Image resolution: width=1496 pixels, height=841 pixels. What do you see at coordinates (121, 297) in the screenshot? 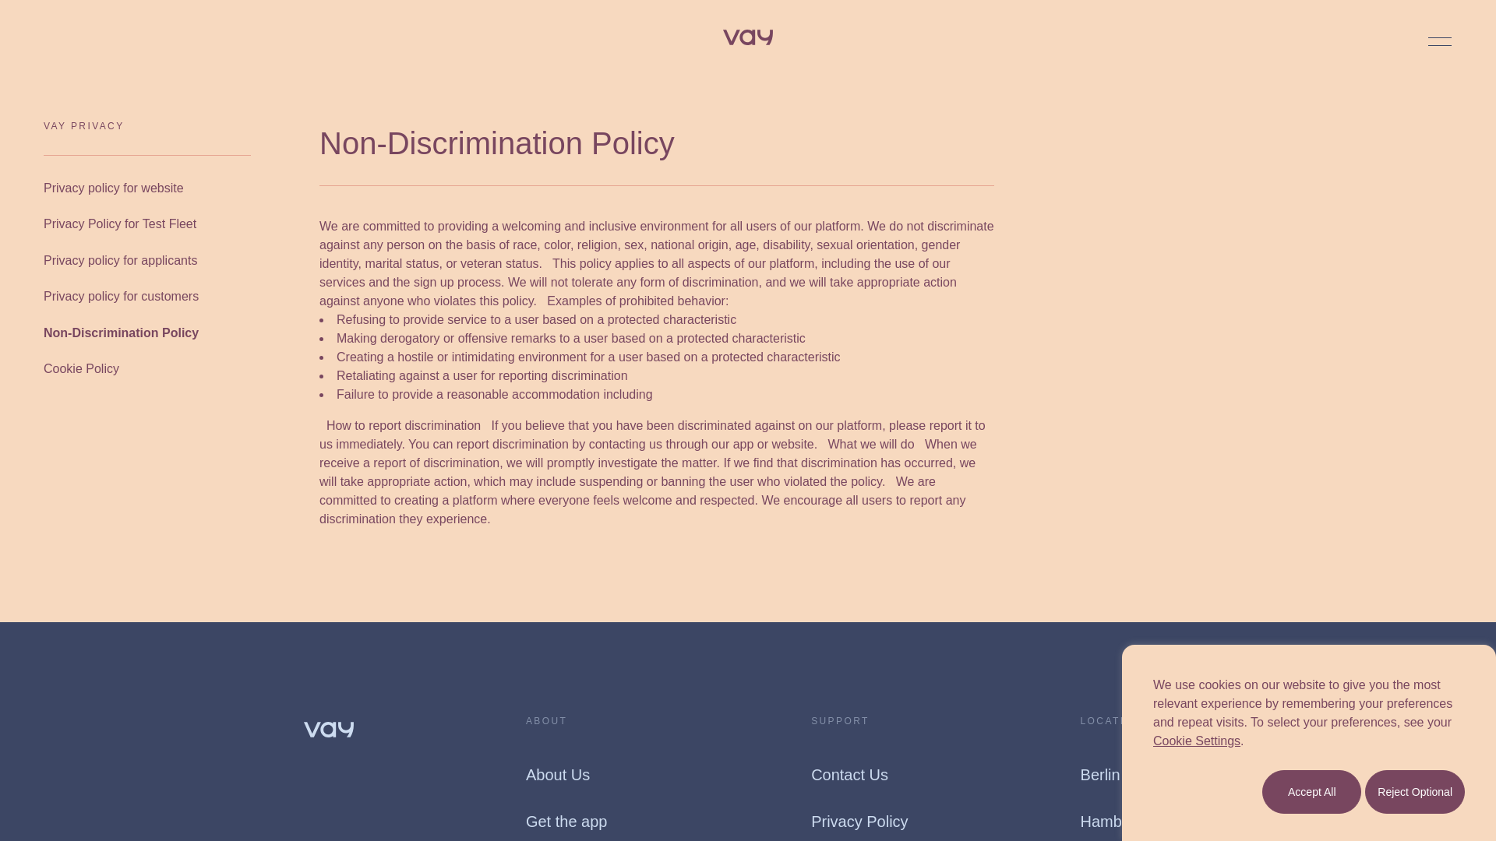
I see `Privacy policy for customers` at bounding box center [121, 297].